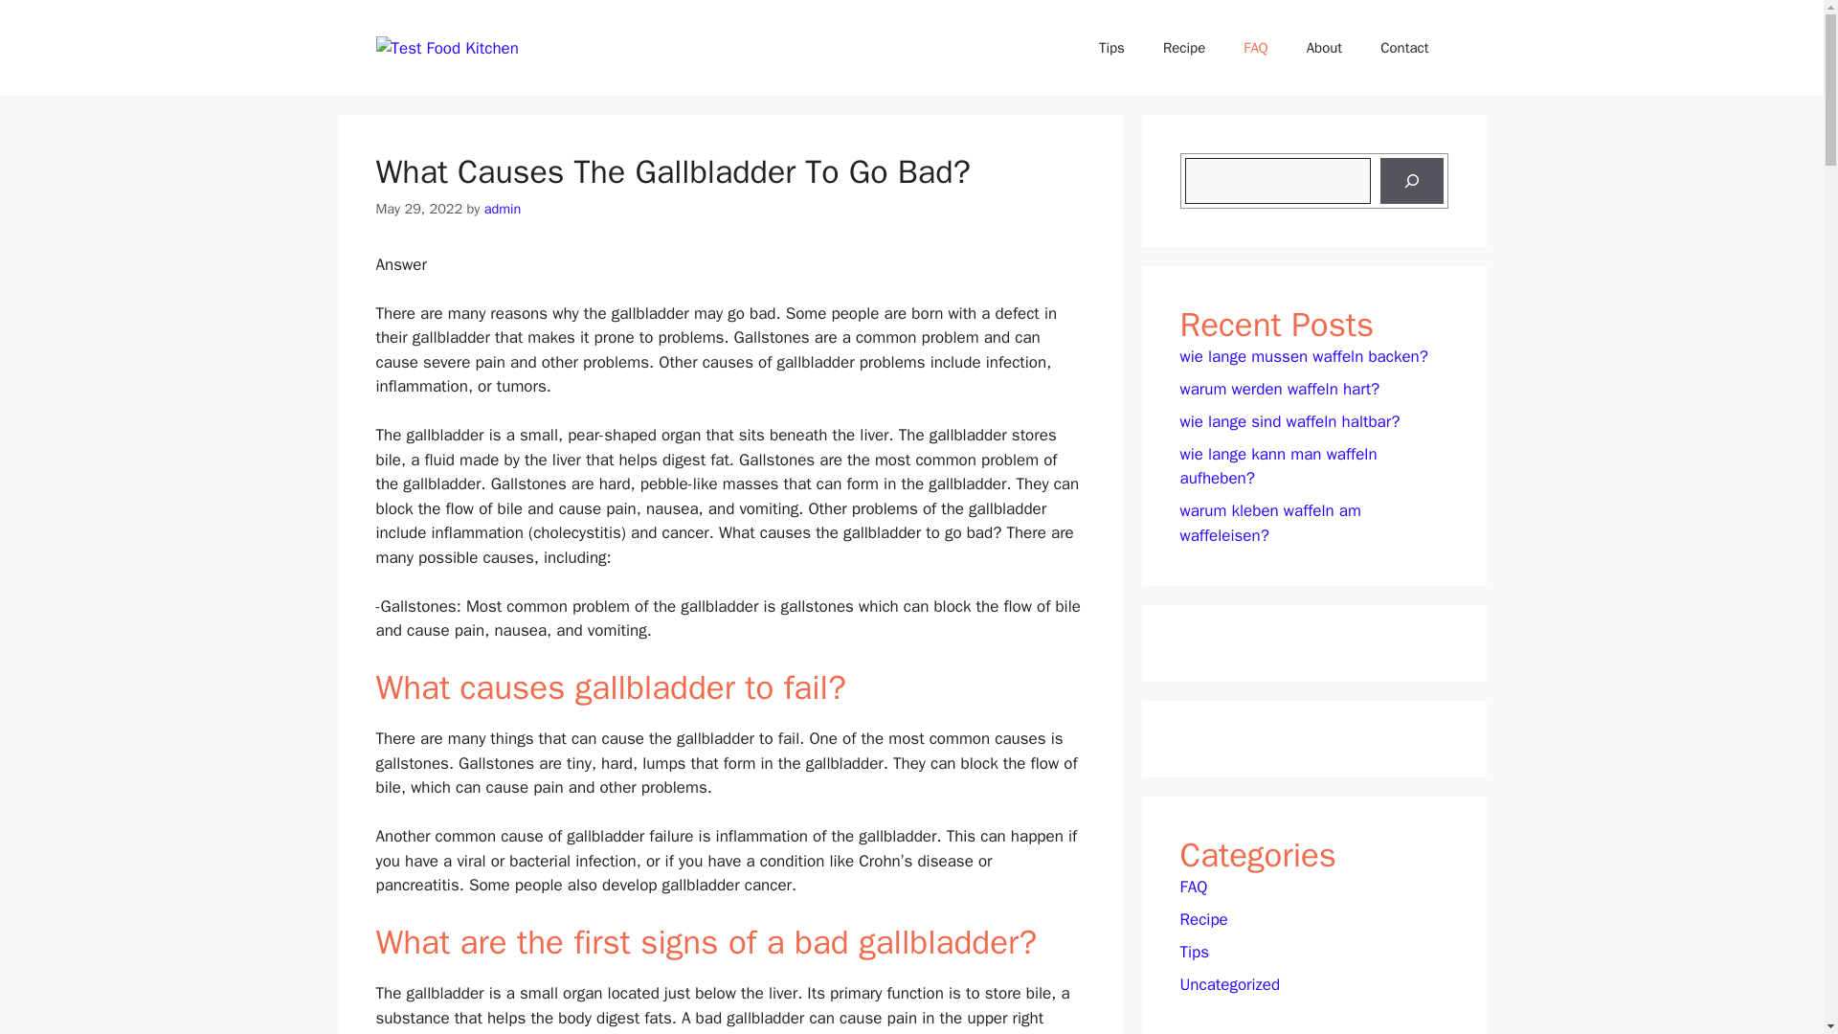  Describe the element at coordinates (1183, 48) in the screenshot. I see `Recipe` at that location.